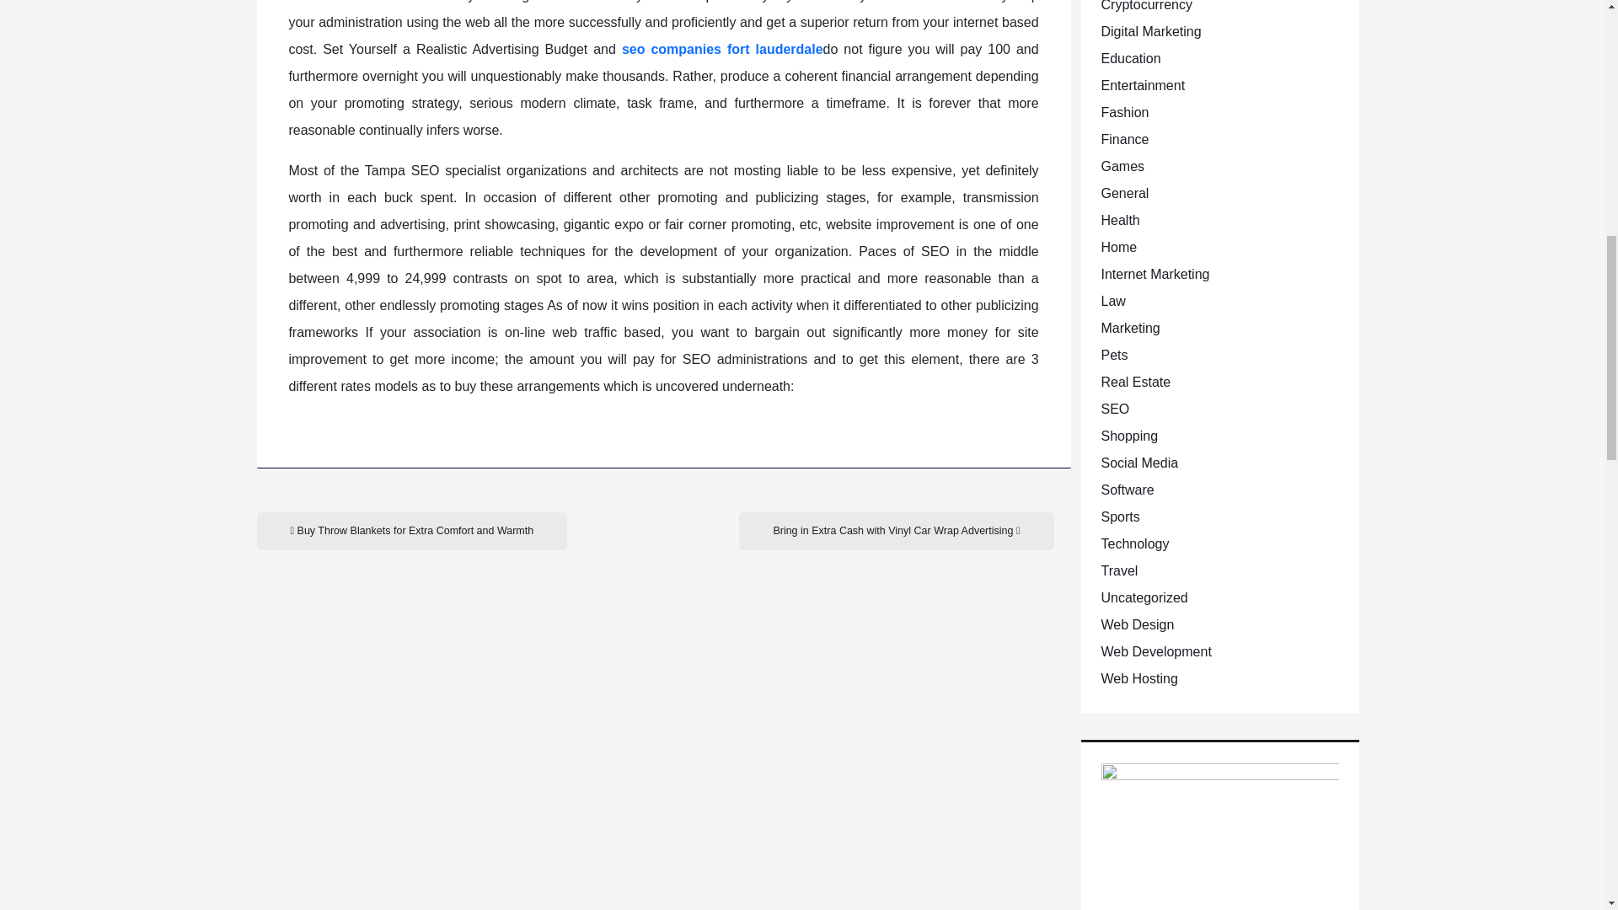  What do you see at coordinates (1114, 409) in the screenshot?
I see `SEO` at bounding box center [1114, 409].